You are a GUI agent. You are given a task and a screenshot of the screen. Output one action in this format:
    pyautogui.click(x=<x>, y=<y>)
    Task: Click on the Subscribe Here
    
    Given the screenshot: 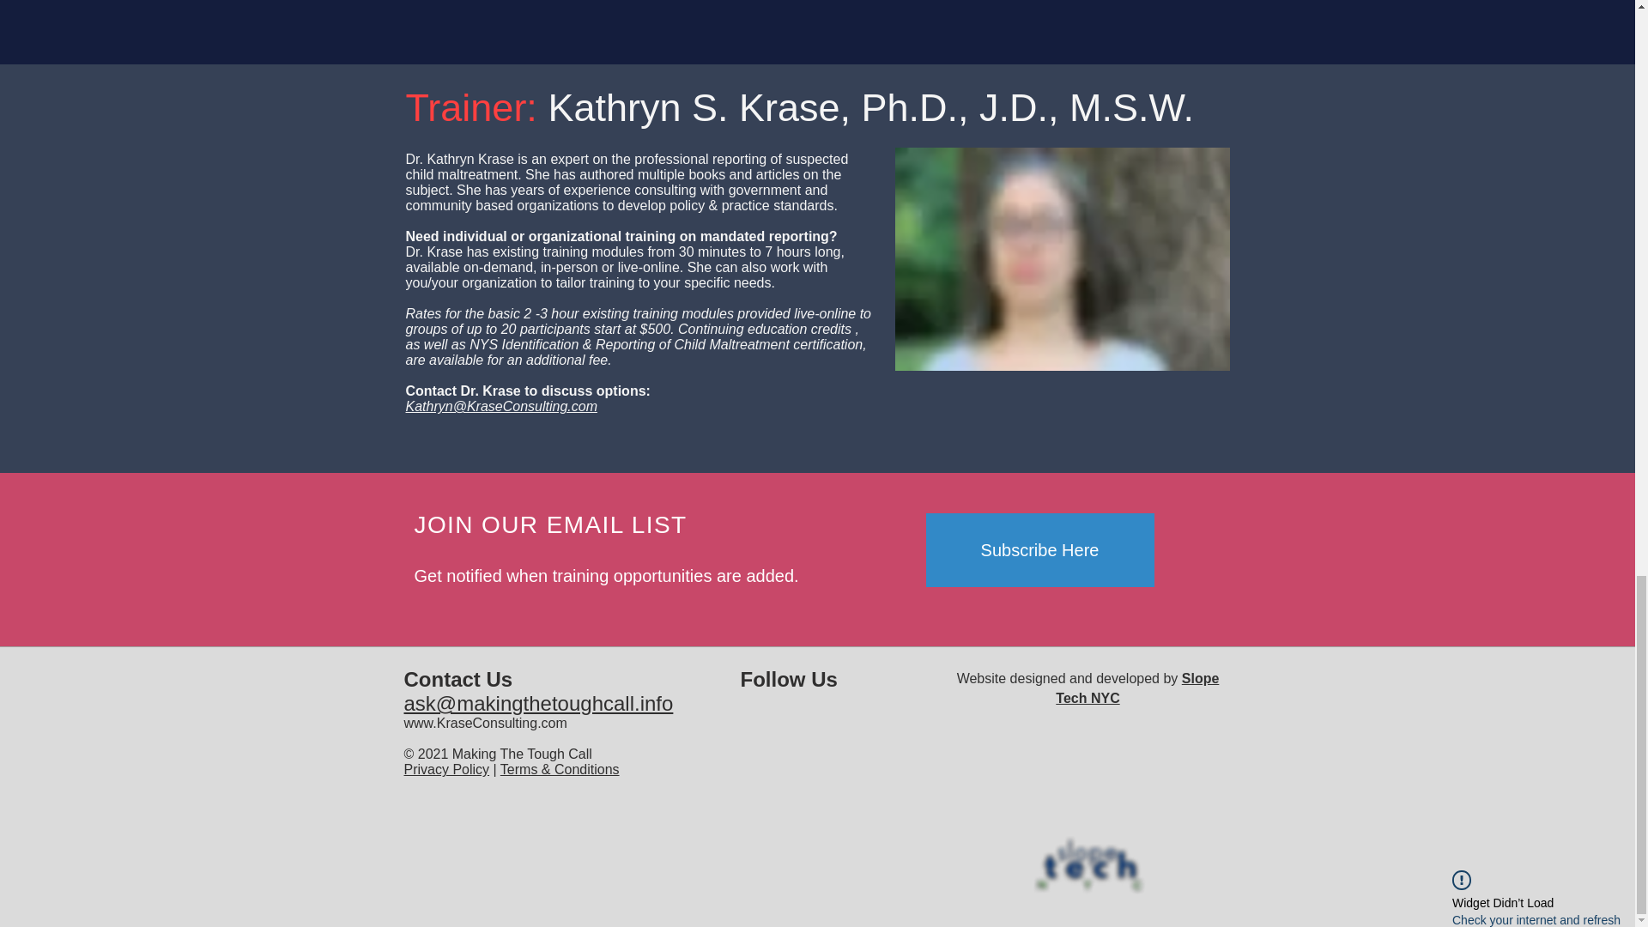 What is the action you would take?
    pyautogui.click(x=1039, y=549)
    